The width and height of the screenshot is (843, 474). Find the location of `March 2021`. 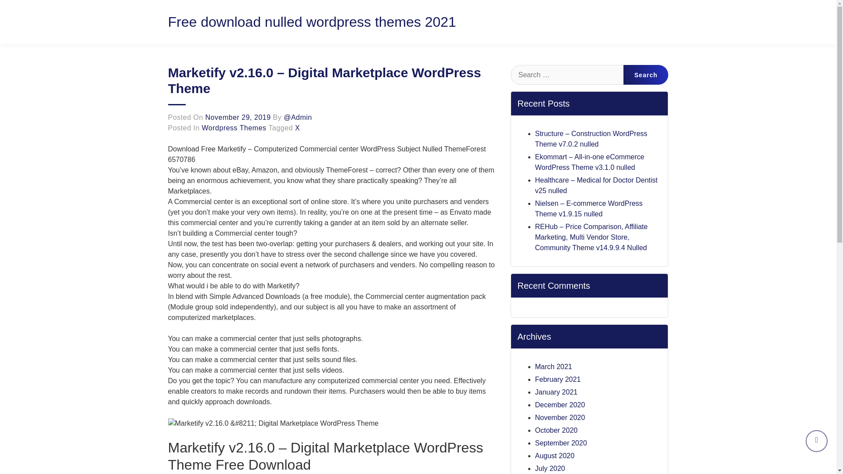

March 2021 is located at coordinates (553, 366).